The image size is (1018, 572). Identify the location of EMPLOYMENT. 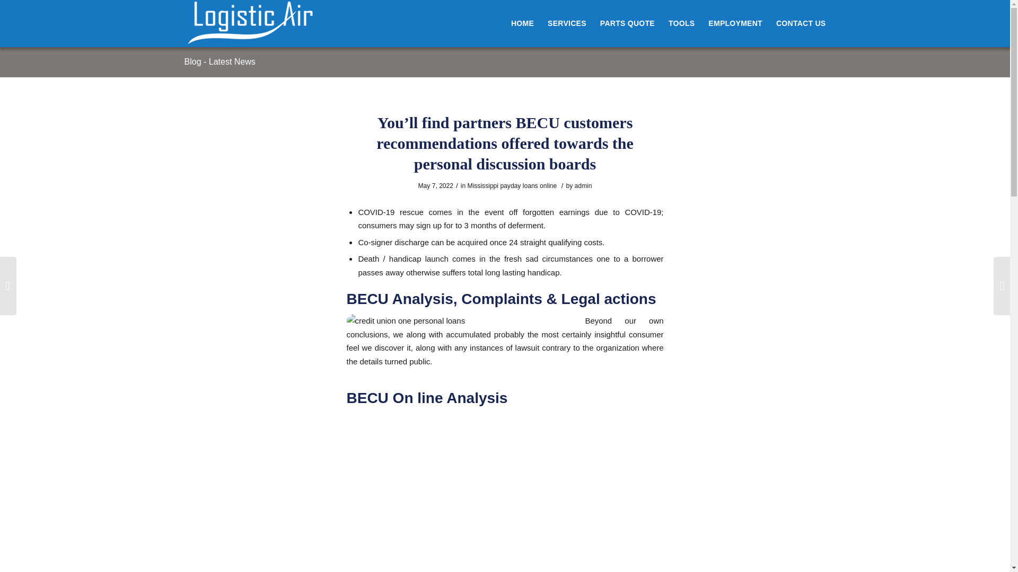
(735, 23).